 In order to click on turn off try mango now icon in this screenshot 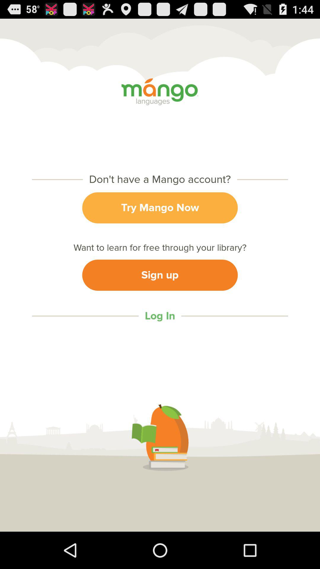, I will do `click(160, 207)`.